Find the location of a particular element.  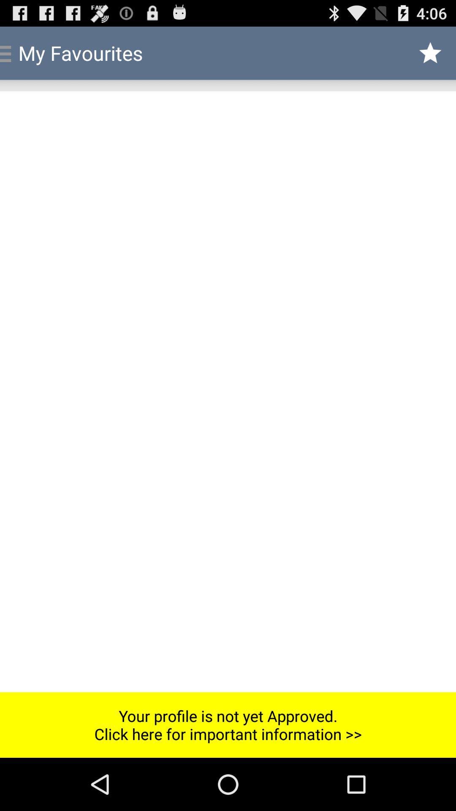

swipe until the your profile is button is located at coordinates (228, 725).